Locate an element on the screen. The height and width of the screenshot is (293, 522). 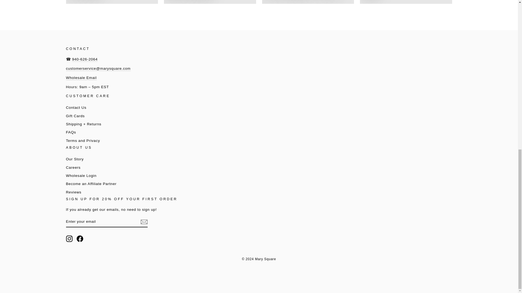
Call us! is located at coordinates (85, 59).